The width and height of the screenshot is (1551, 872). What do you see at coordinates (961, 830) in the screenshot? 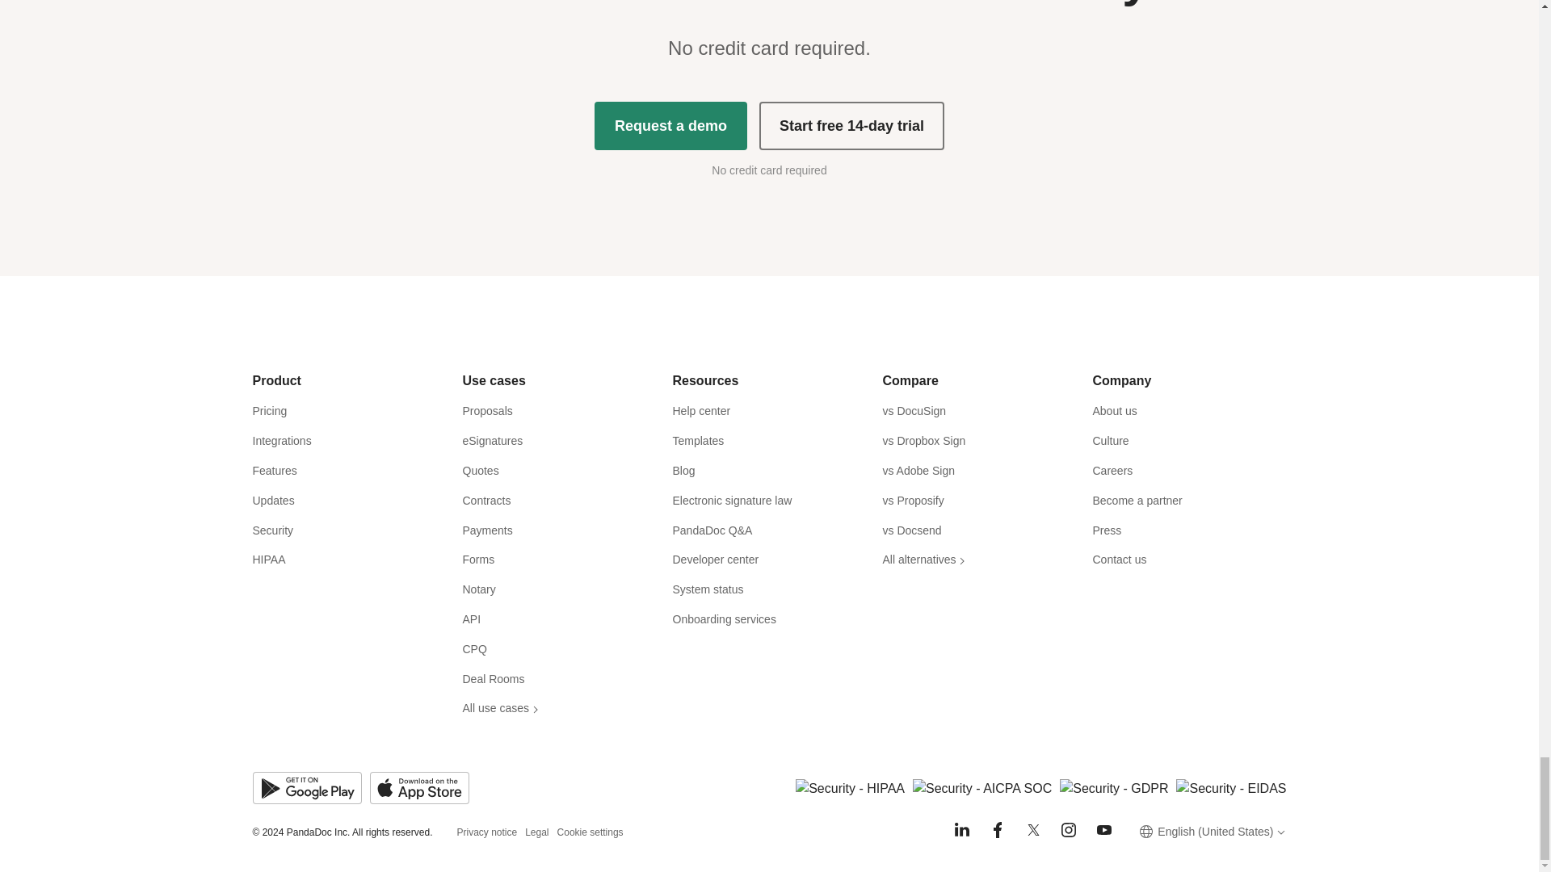
I see `LinkedIn` at bounding box center [961, 830].